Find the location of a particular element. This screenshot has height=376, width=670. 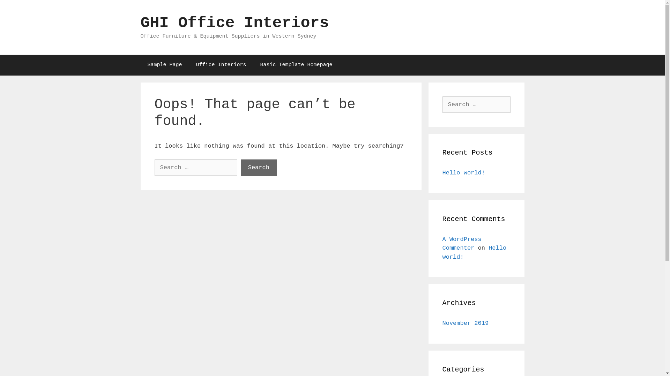

Office Interiors is located at coordinates (221, 65).